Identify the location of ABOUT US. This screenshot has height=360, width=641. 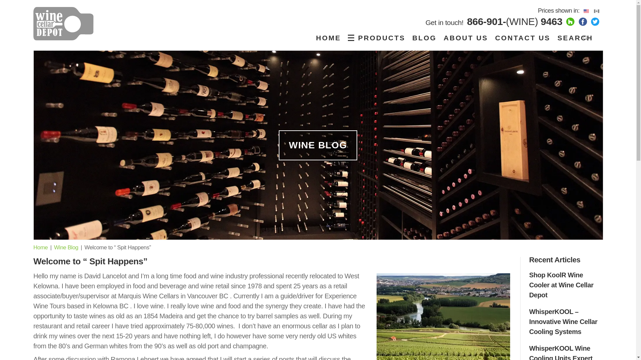
(466, 38).